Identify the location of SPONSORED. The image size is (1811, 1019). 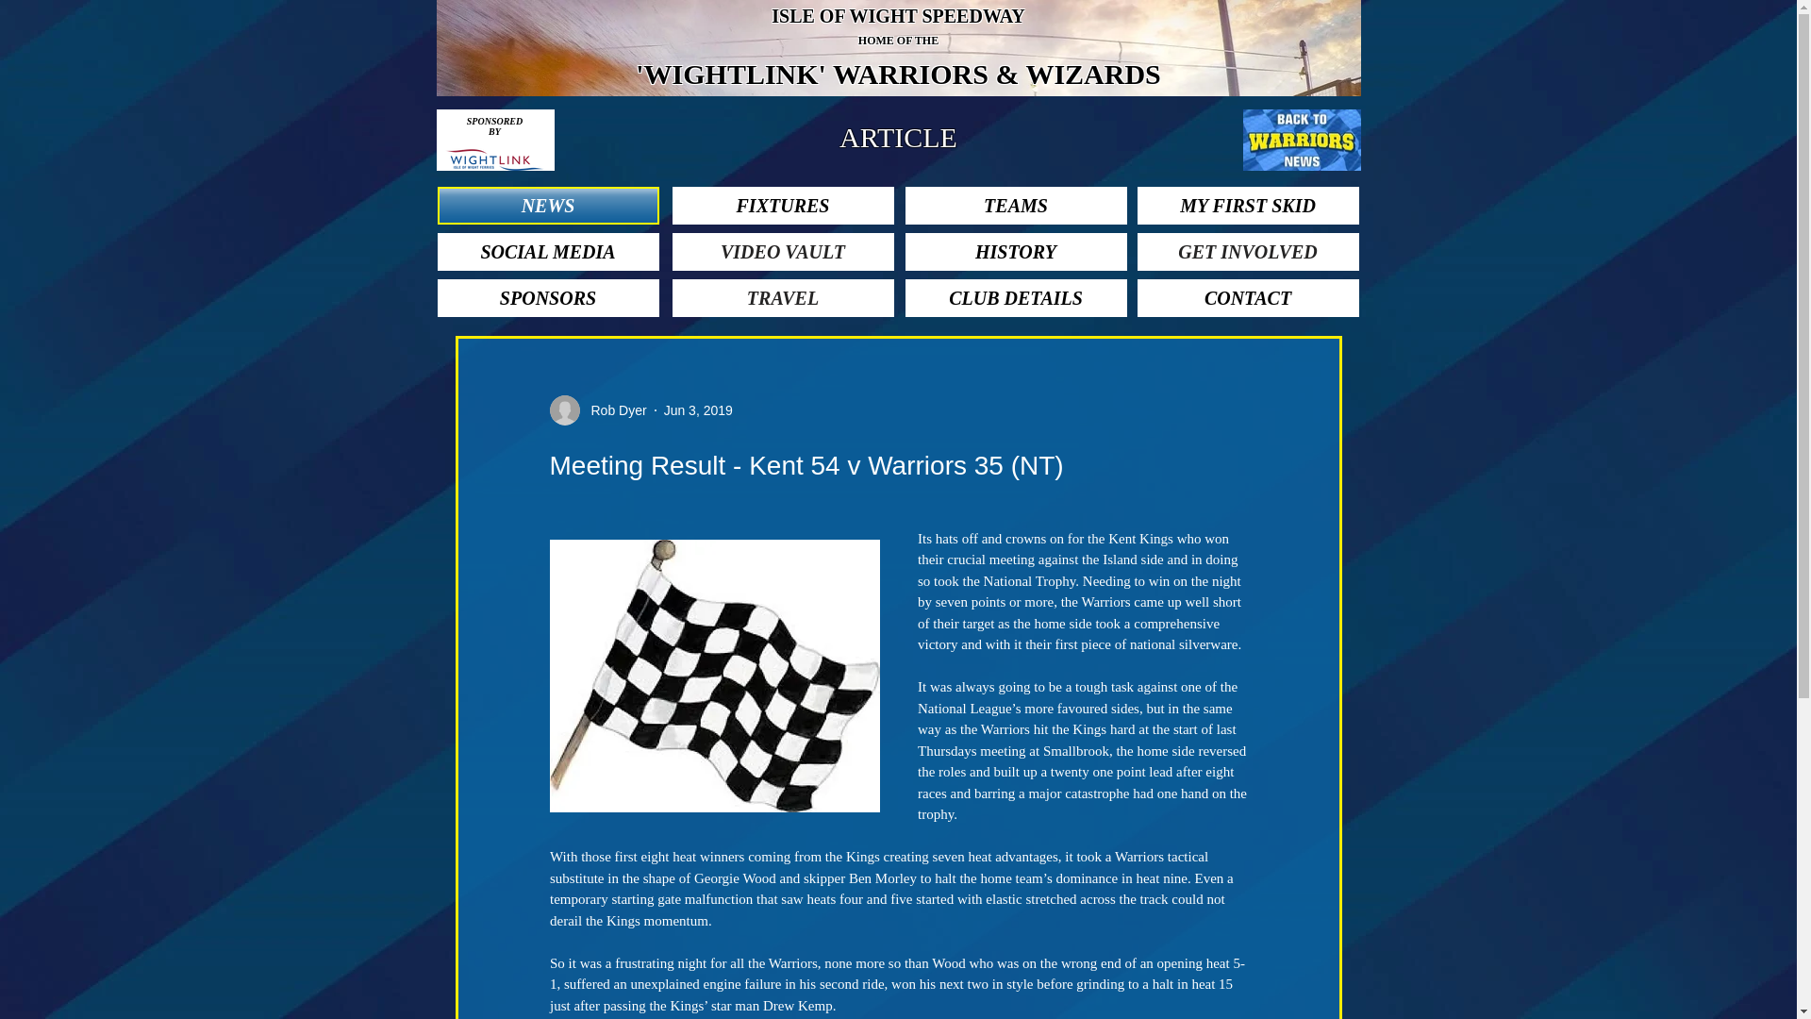
(494, 121).